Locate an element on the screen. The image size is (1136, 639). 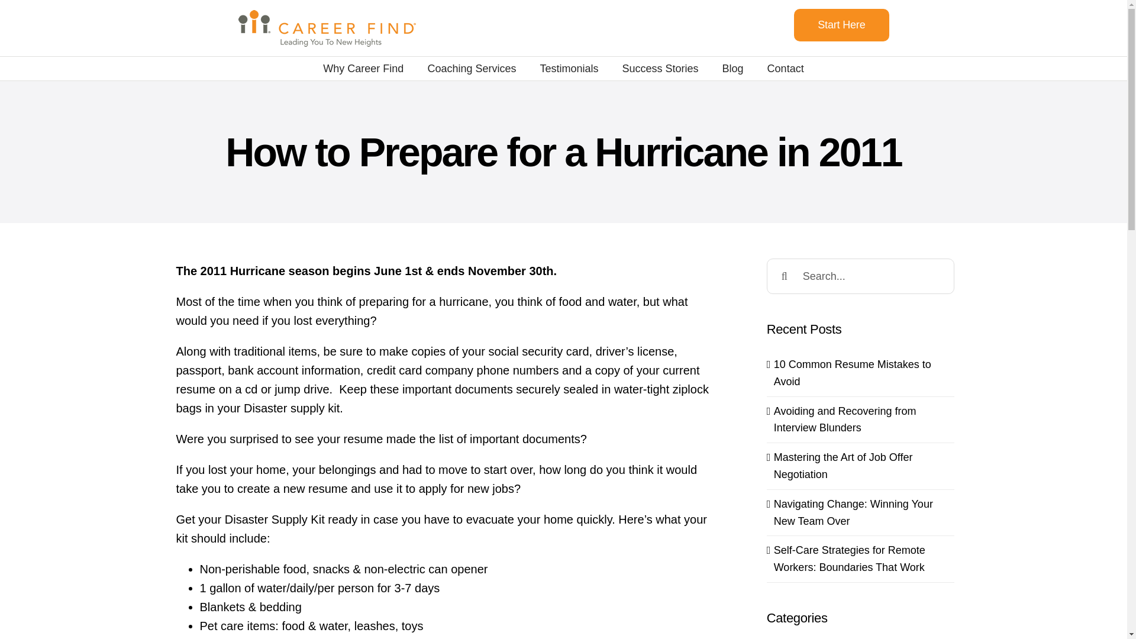
10 Common Resume Mistakes to Avoid is located at coordinates (852, 373).